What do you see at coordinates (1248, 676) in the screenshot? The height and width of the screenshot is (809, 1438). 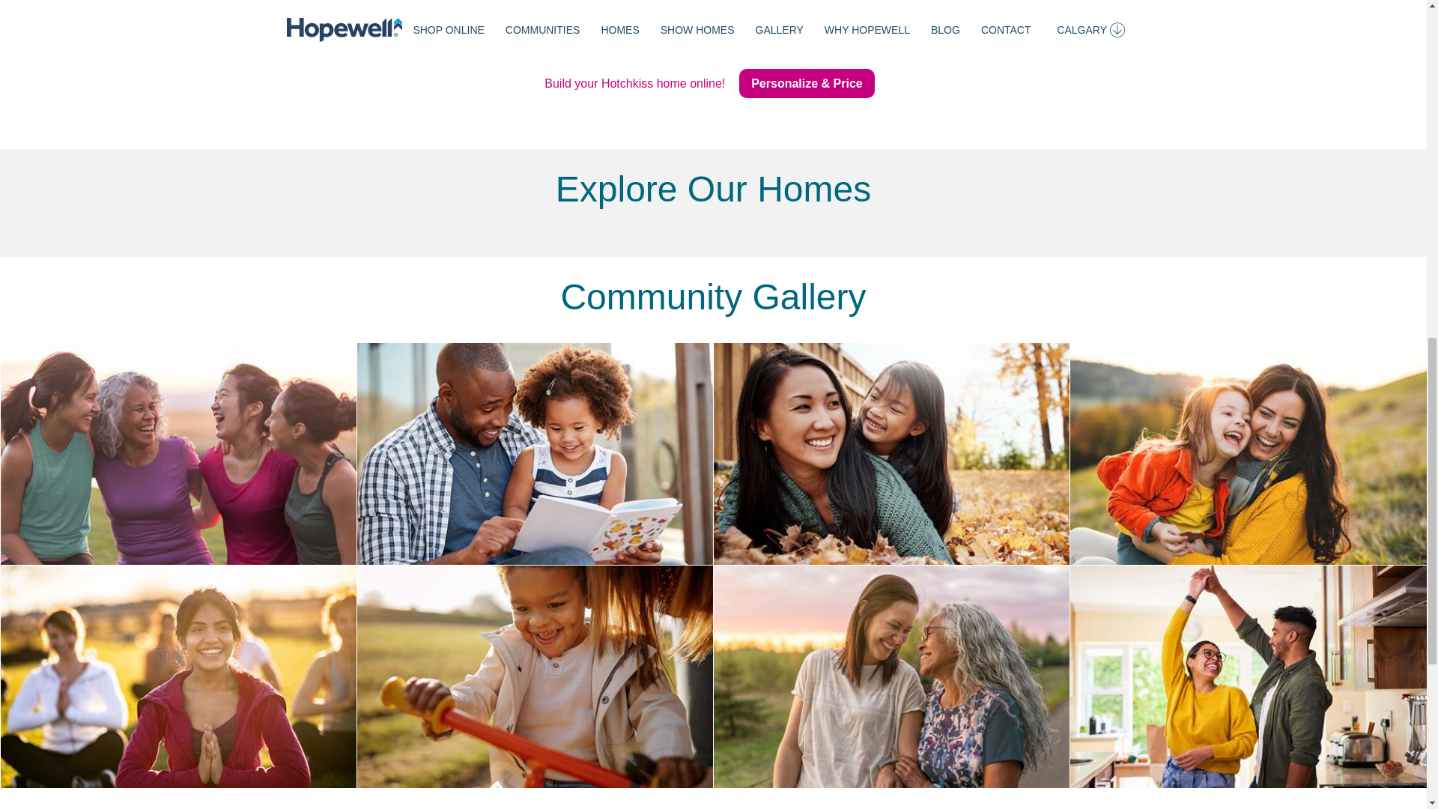 I see `Hotchkiss` at bounding box center [1248, 676].